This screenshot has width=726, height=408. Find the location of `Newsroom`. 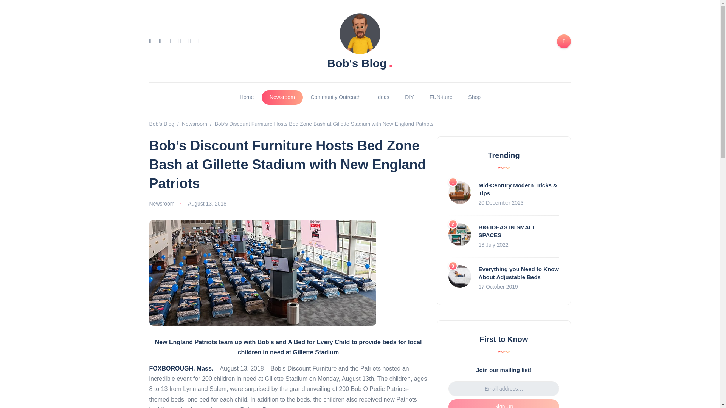

Newsroom is located at coordinates (282, 97).